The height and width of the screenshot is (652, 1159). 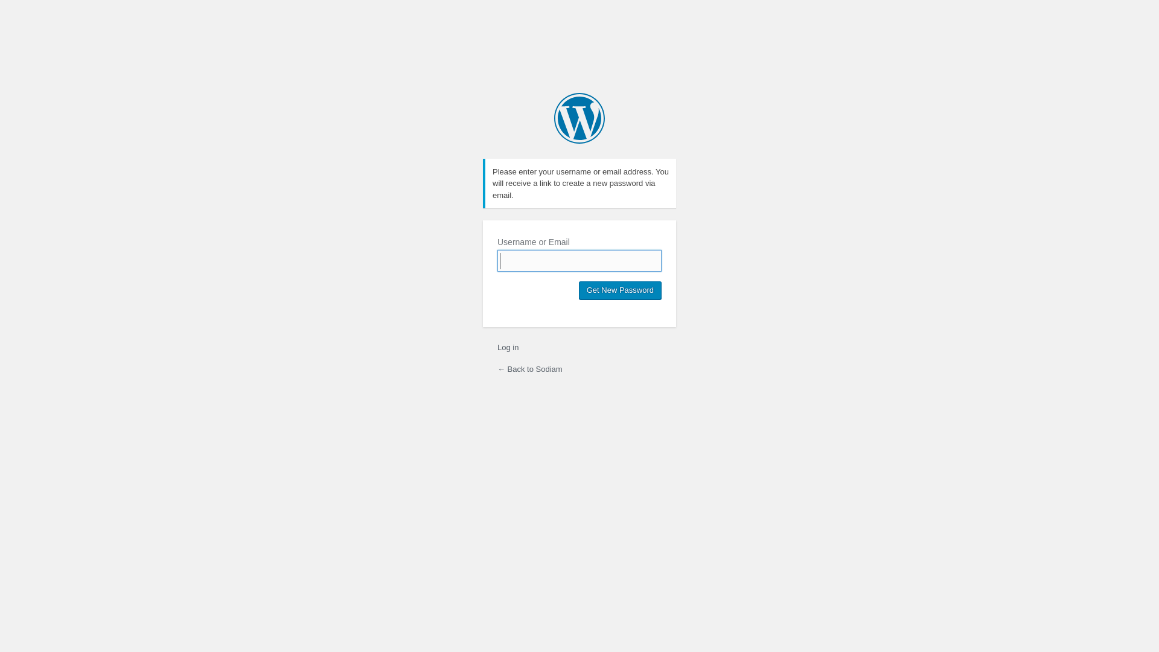 I want to click on Get New Password, so click(x=621, y=290).